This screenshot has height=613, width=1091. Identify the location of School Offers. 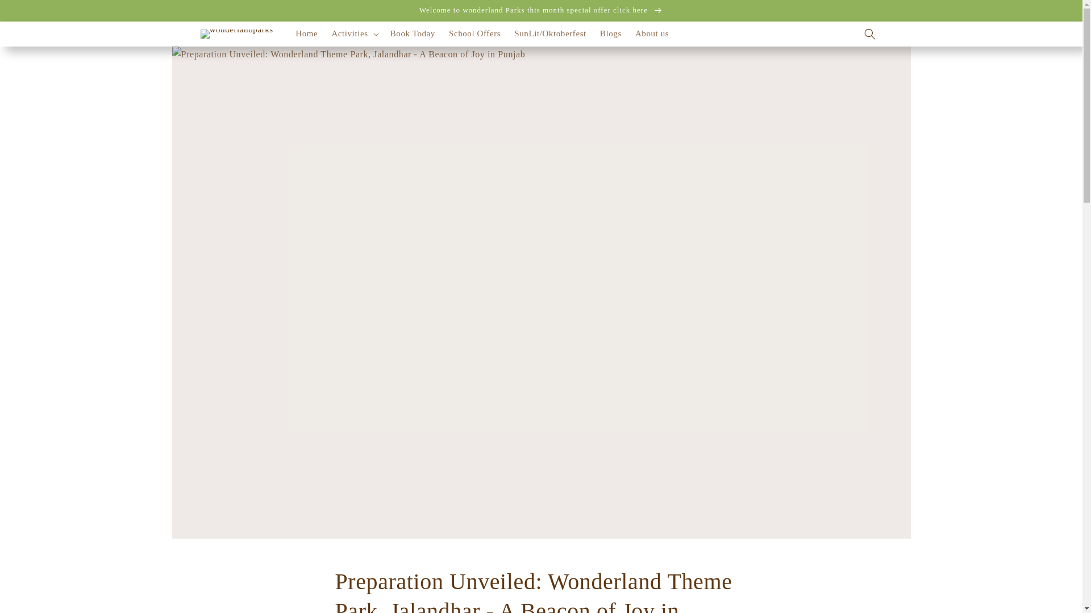
(474, 34).